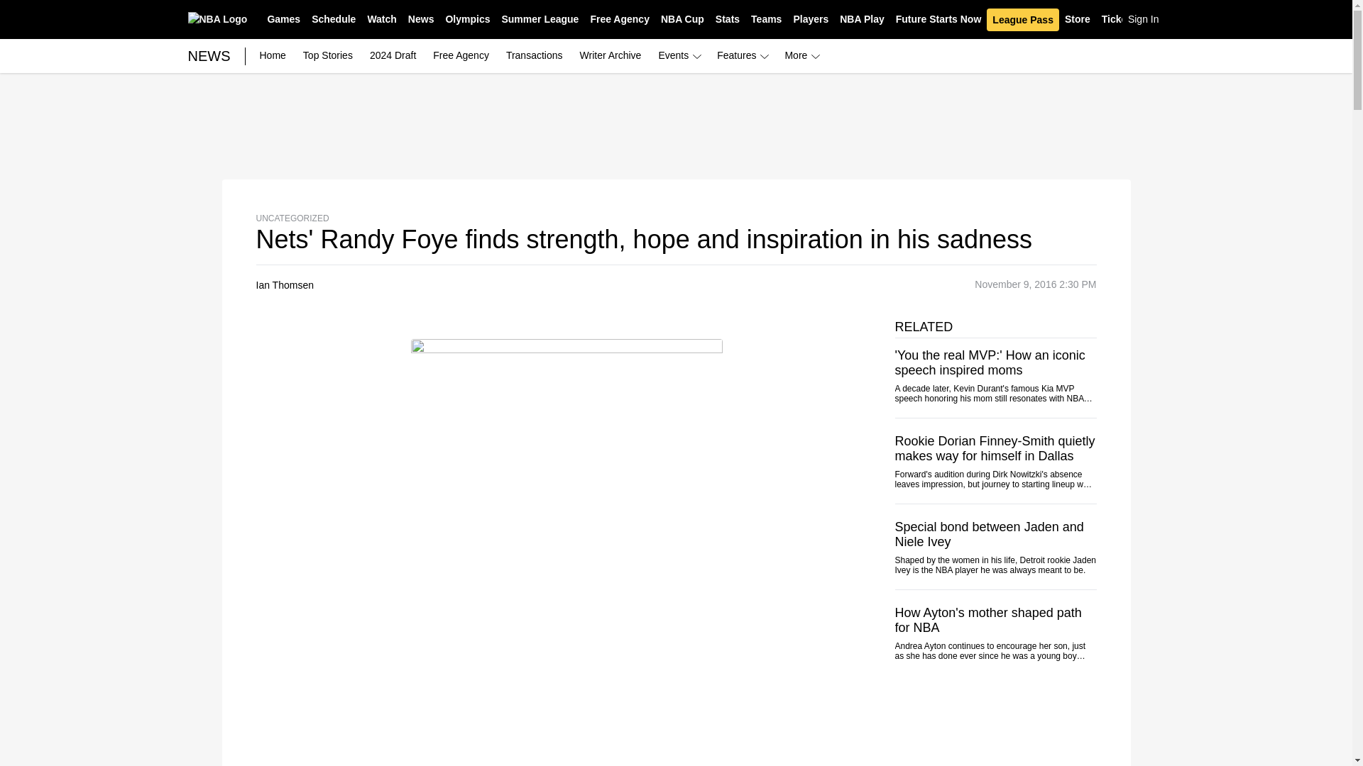 The image size is (1363, 766). I want to click on Stats, so click(728, 20).